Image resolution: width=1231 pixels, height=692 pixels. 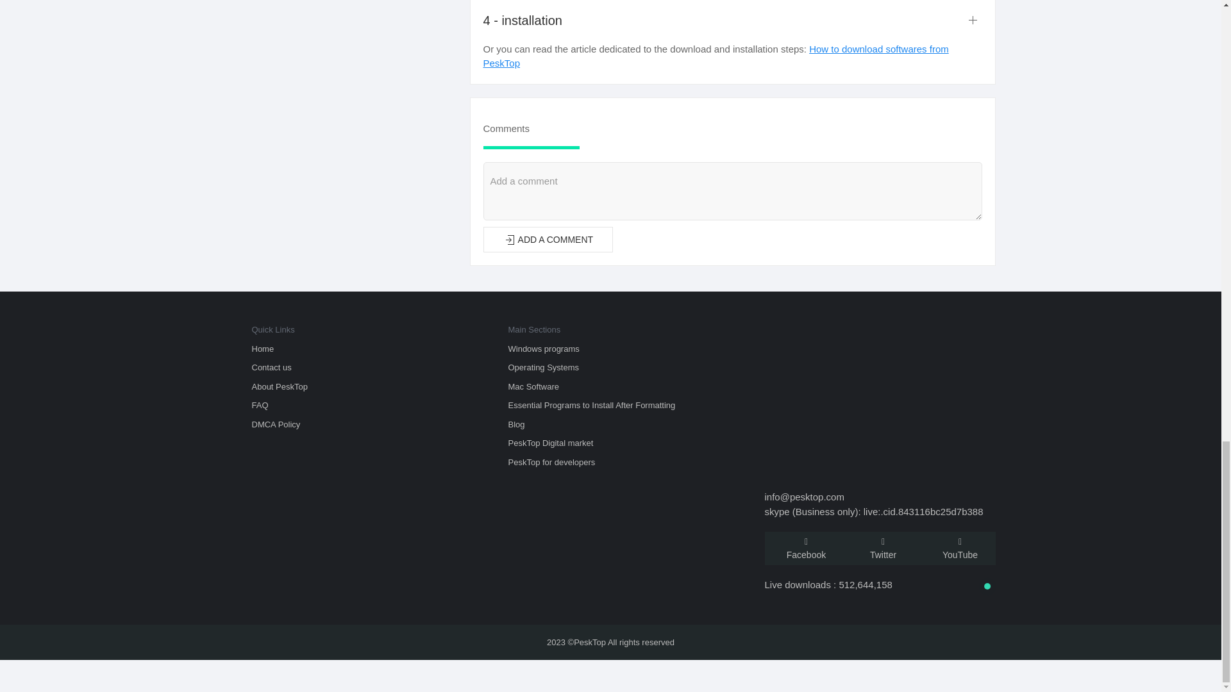 What do you see at coordinates (548, 240) in the screenshot?
I see `ADD A COMMENT` at bounding box center [548, 240].